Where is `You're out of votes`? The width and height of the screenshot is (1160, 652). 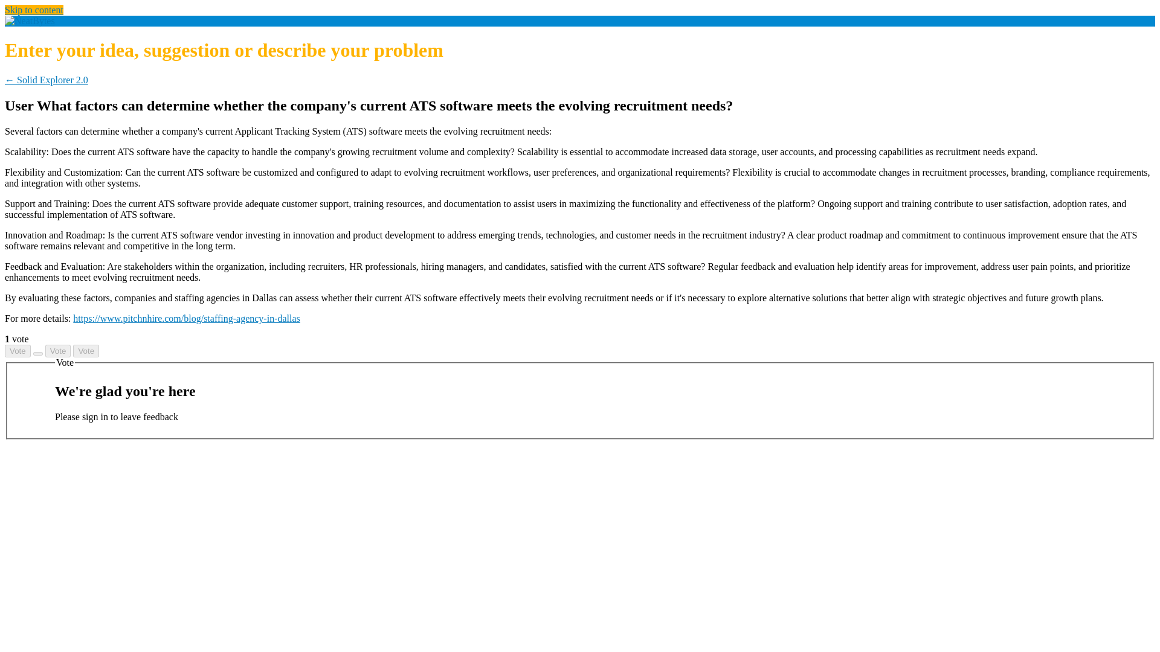 You're out of votes is located at coordinates (58, 351).